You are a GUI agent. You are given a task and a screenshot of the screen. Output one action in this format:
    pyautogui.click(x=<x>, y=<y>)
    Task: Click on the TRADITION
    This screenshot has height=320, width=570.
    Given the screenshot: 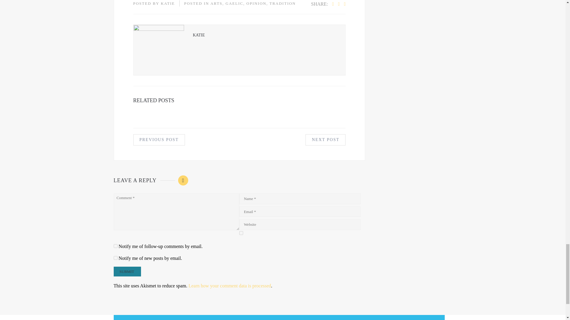 What is the action you would take?
    pyautogui.click(x=283, y=4)
    